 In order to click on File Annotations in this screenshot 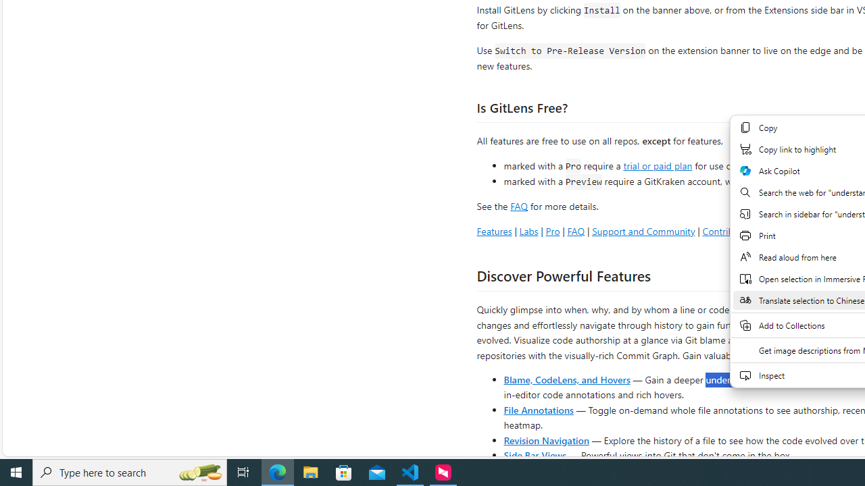, I will do `click(538, 409)`.